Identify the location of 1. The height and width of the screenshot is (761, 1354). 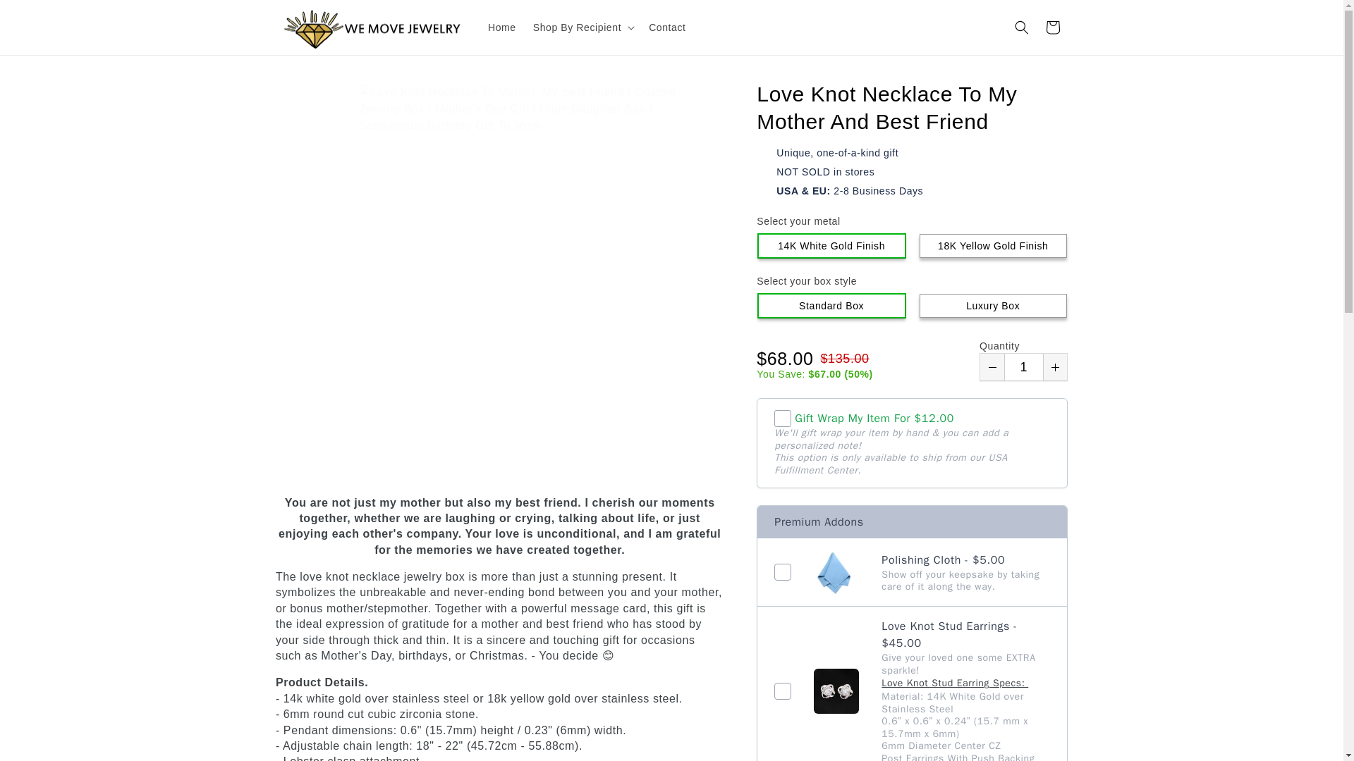
(1023, 367).